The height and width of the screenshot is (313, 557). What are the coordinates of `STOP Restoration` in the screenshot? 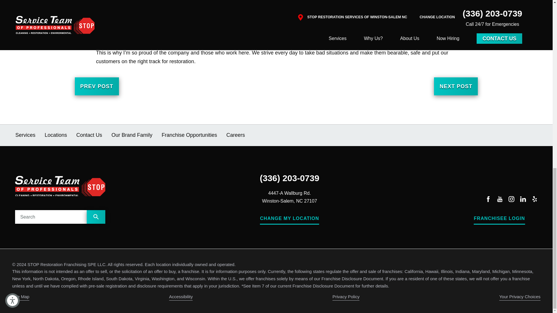 It's located at (60, 186).